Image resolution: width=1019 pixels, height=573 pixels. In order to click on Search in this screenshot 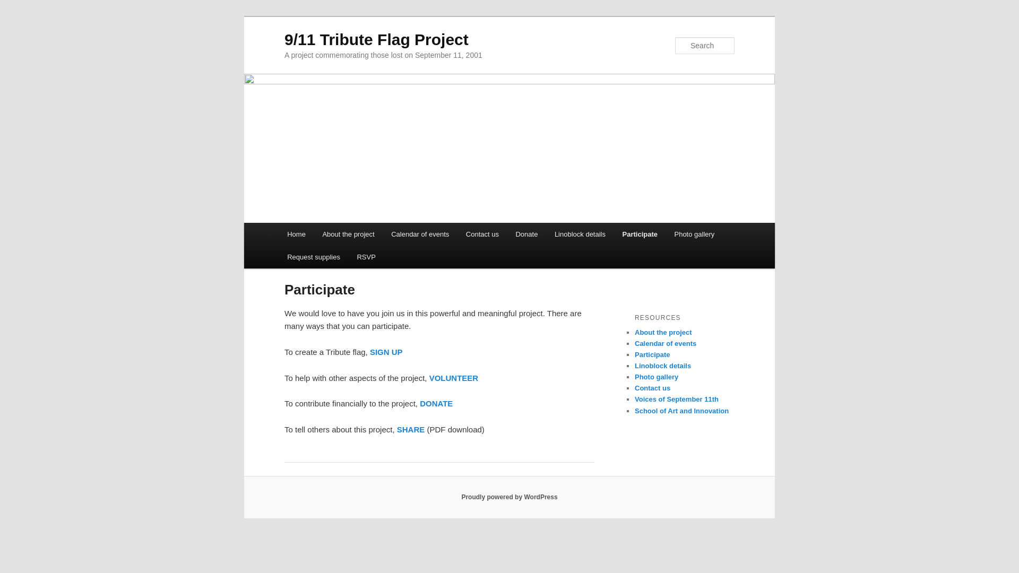, I will do `click(17, 6)`.